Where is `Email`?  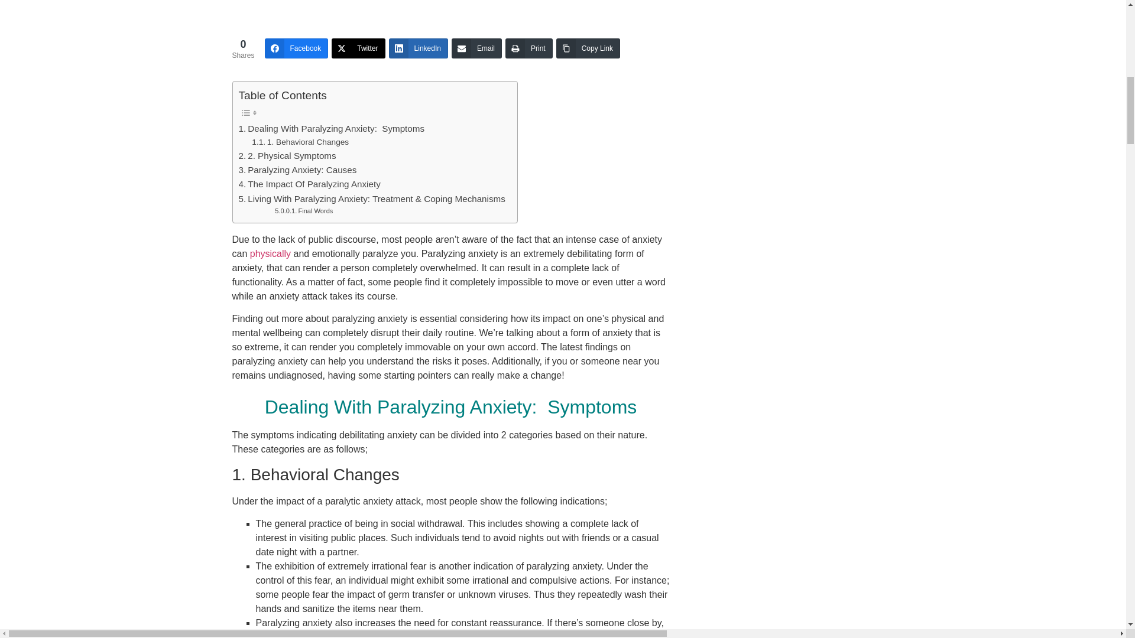
Email is located at coordinates (476, 48).